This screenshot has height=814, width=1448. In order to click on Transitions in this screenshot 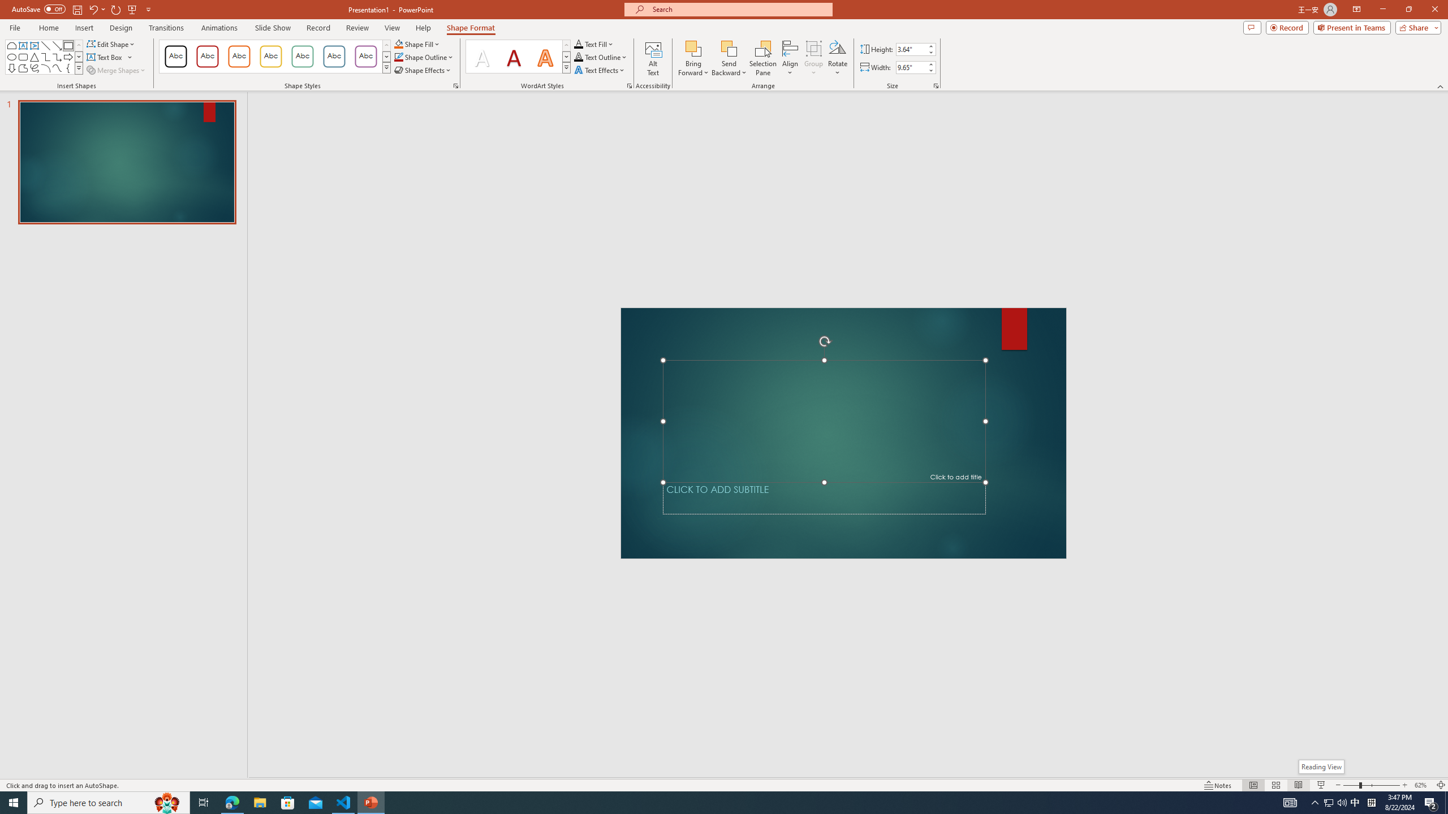, I will do `click(166, 28)`.